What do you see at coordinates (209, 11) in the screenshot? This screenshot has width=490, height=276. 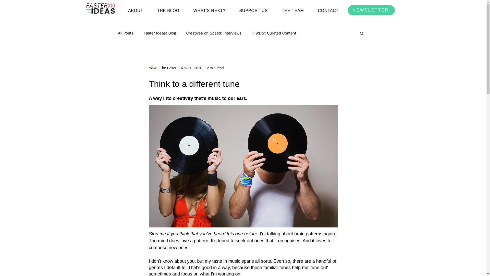 I see `WHAT'S NEXT?` at bounding box center [209, 11].